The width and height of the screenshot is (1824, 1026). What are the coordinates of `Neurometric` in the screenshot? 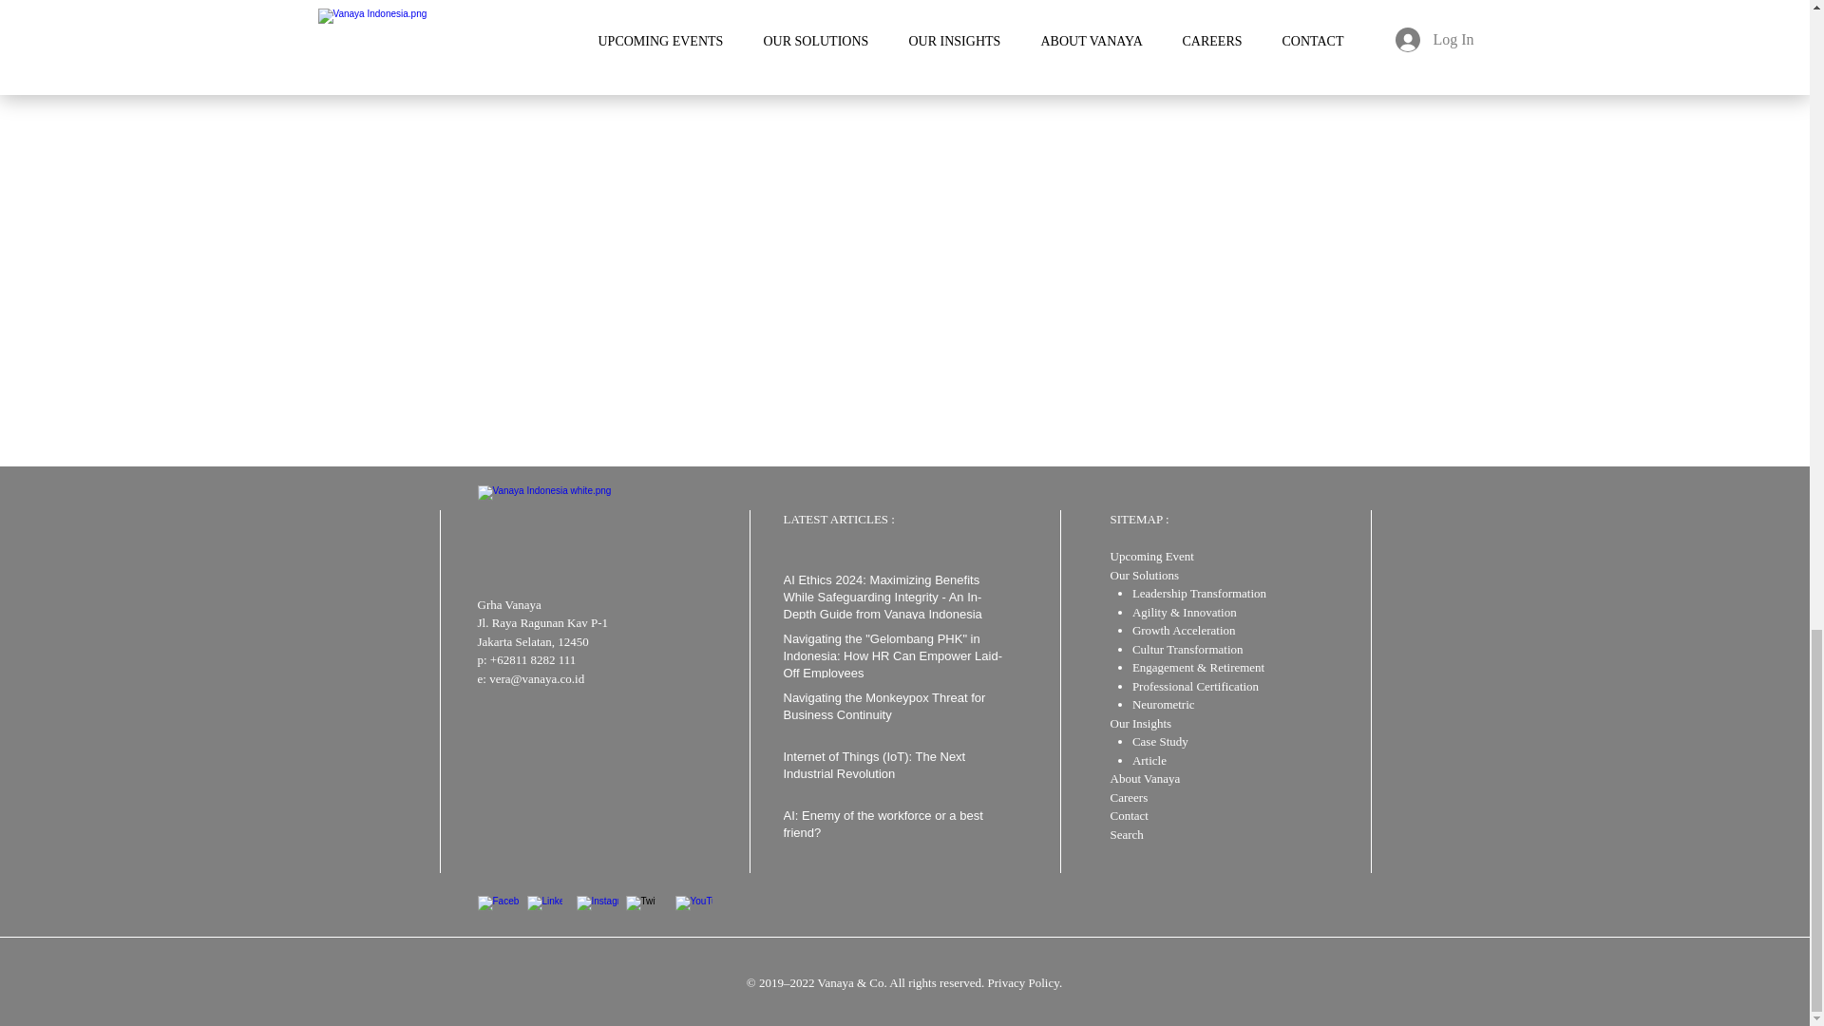 It's located at (1163, 705).